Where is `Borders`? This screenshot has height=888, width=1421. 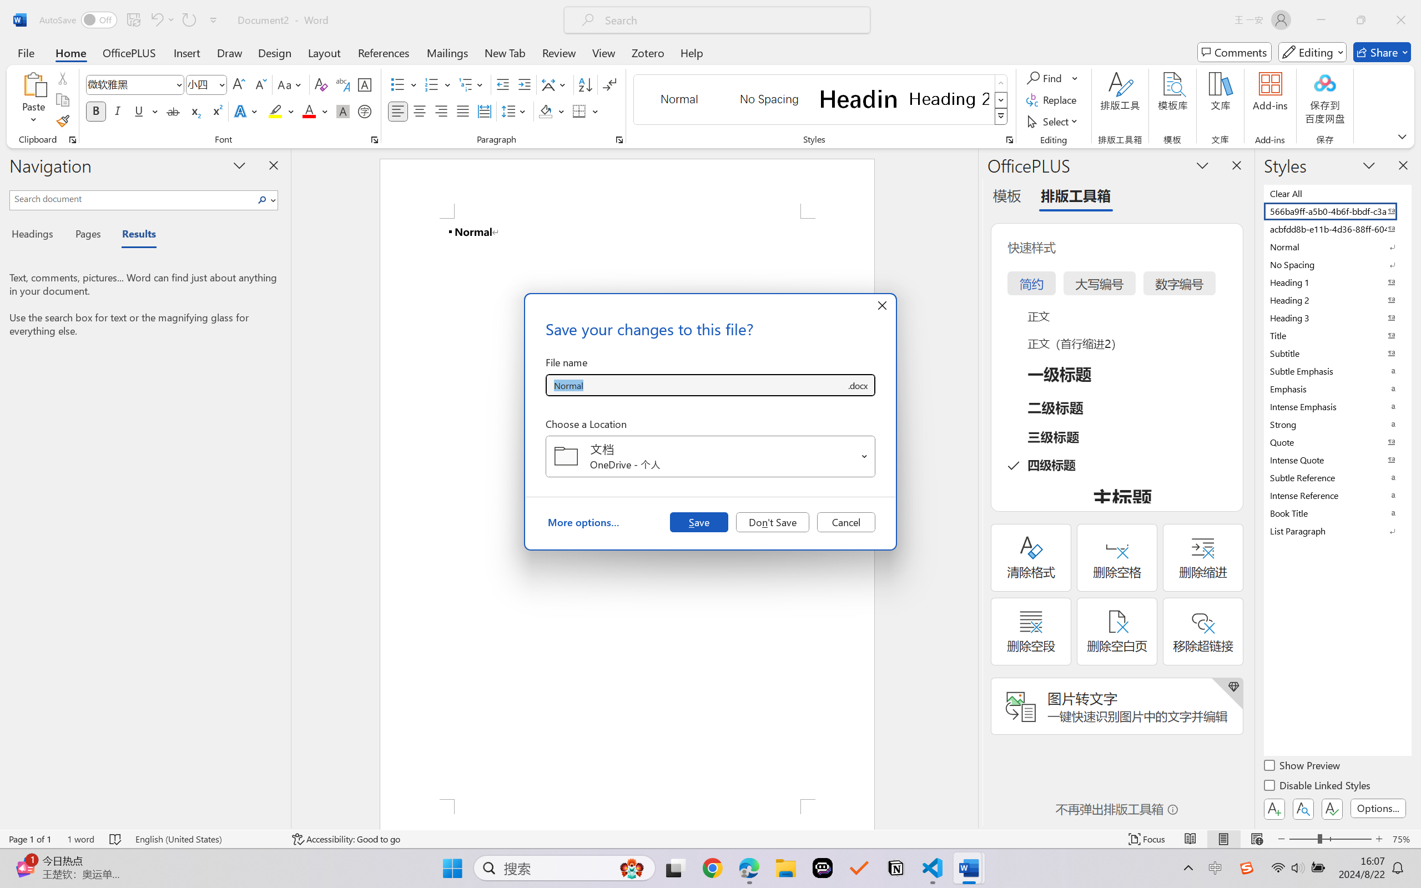 Borders is located at coordinates (585, 111).